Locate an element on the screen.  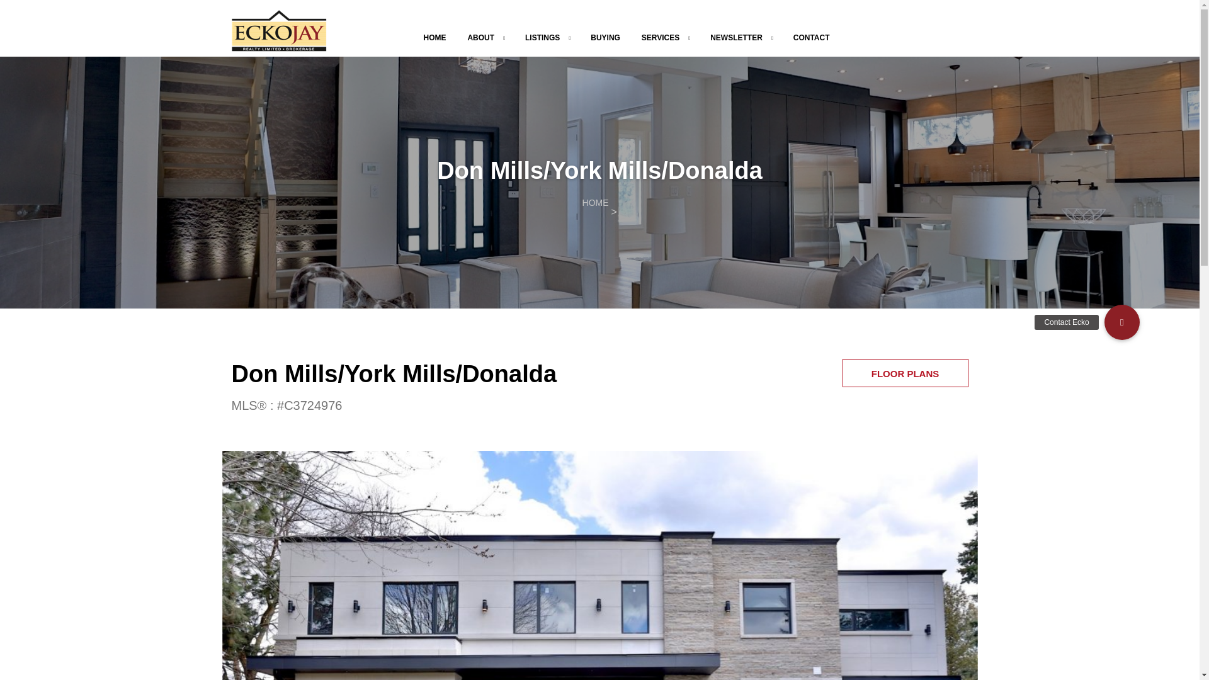
ABOUT is located at coordinates (480, 38).